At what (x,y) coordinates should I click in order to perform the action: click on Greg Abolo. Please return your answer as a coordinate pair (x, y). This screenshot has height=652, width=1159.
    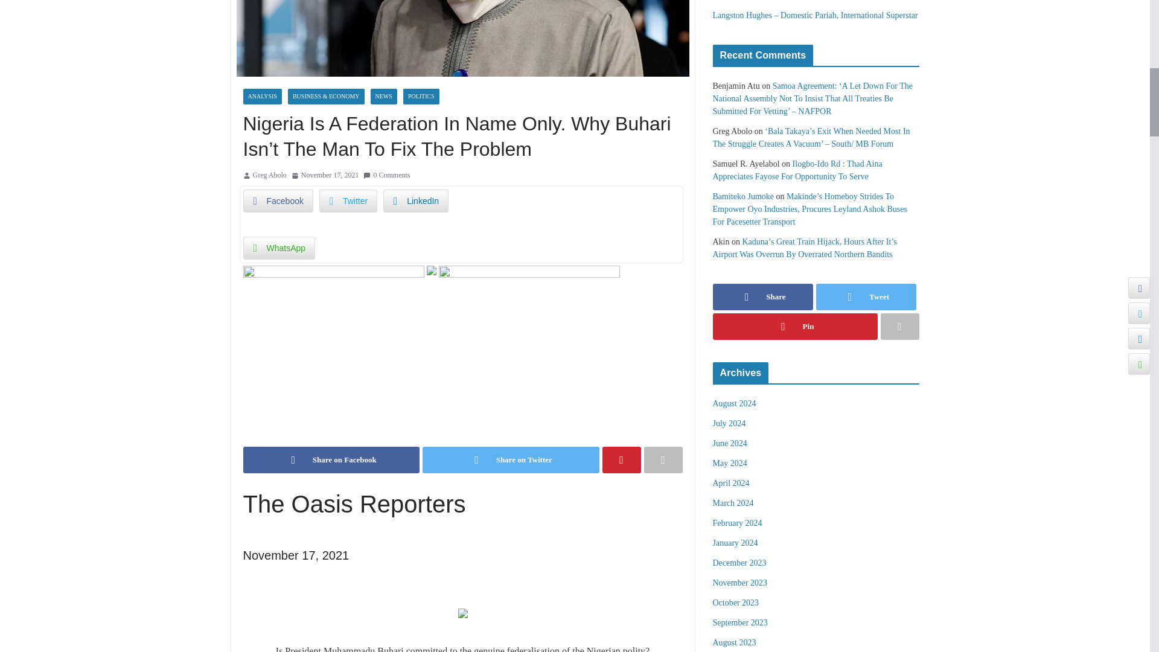
    Looking at the image, I should click on (269, 175).